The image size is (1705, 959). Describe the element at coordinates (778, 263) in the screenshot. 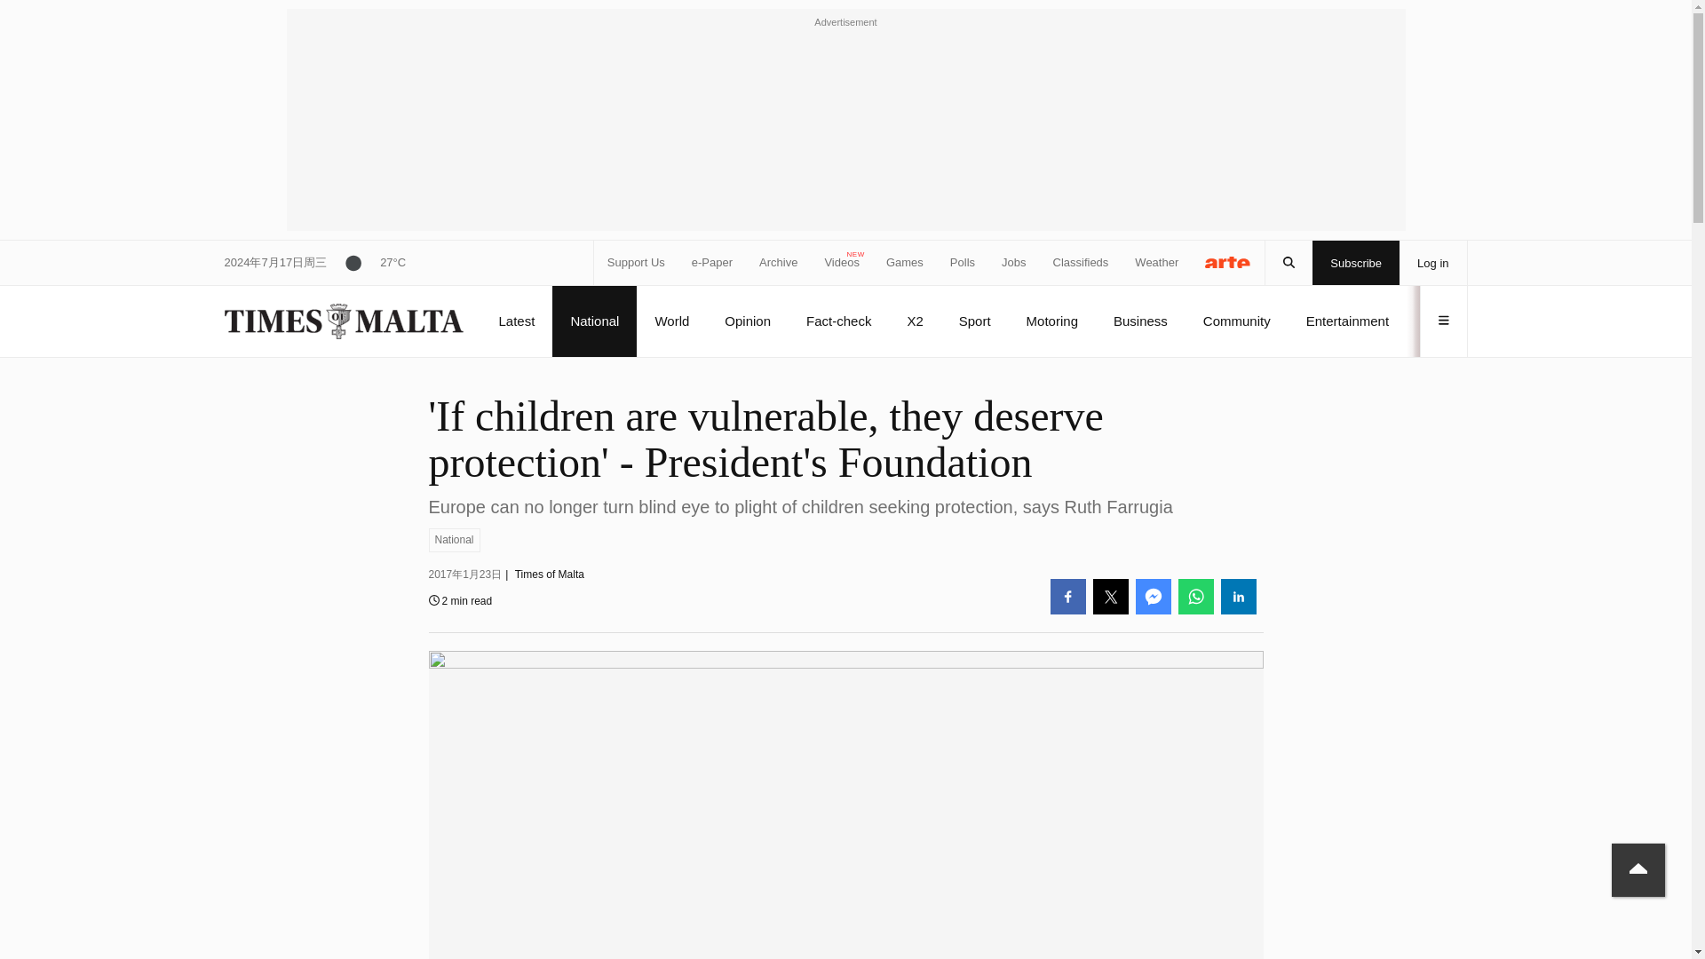

I see `Archive` at that location.